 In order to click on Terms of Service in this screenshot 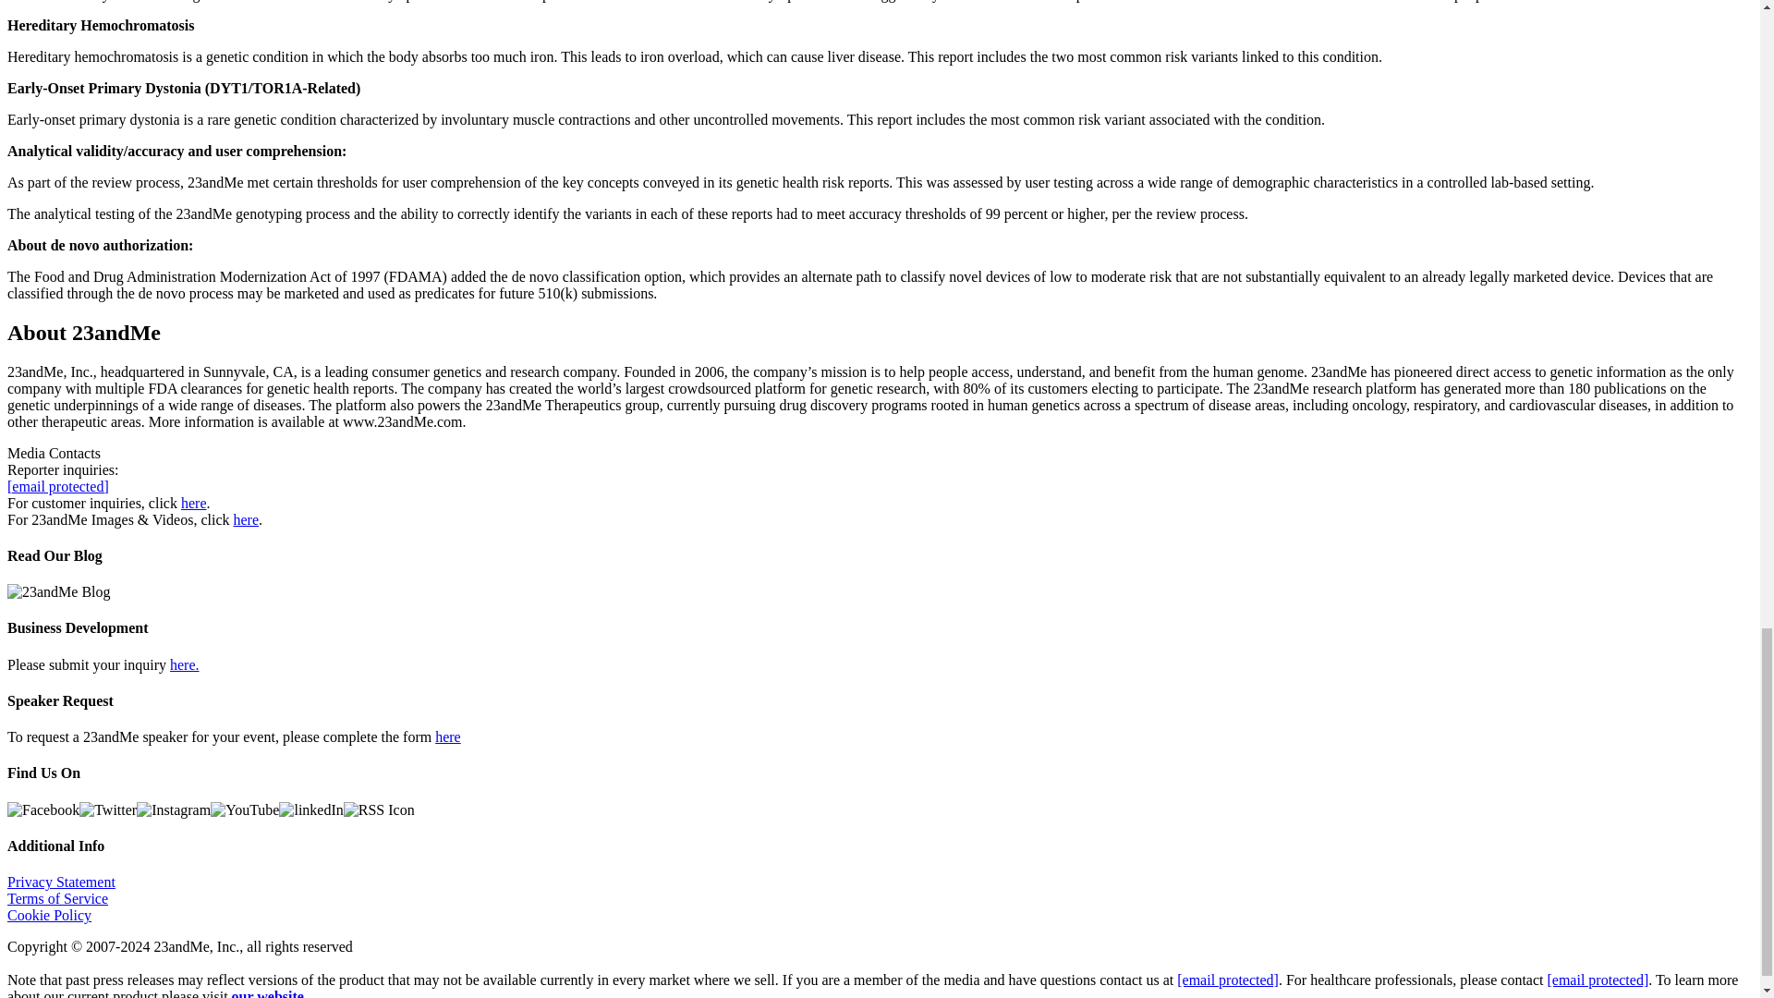, I will do `click(57, 898)`.